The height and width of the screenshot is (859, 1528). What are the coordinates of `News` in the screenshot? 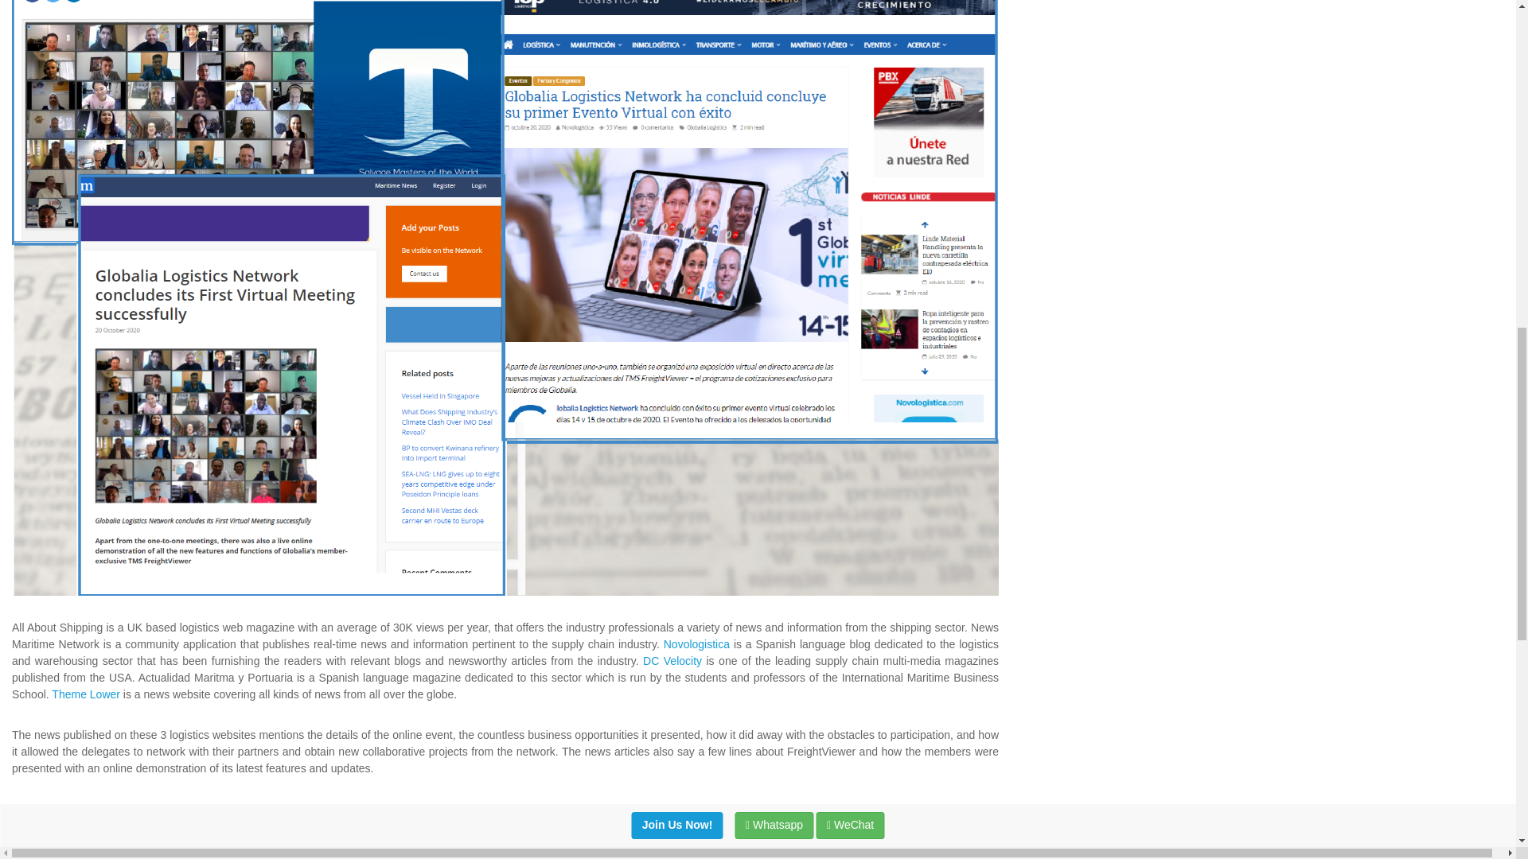 It's located at (75, 849).